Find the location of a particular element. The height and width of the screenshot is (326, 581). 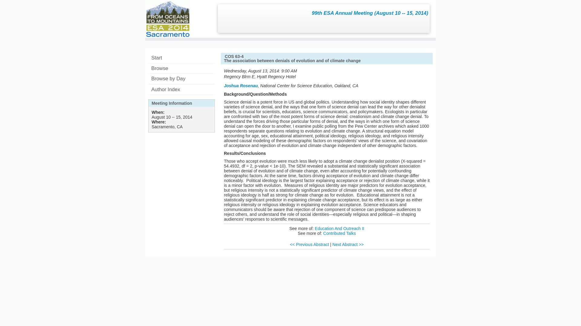

Start is located at coordinates (182, 58).